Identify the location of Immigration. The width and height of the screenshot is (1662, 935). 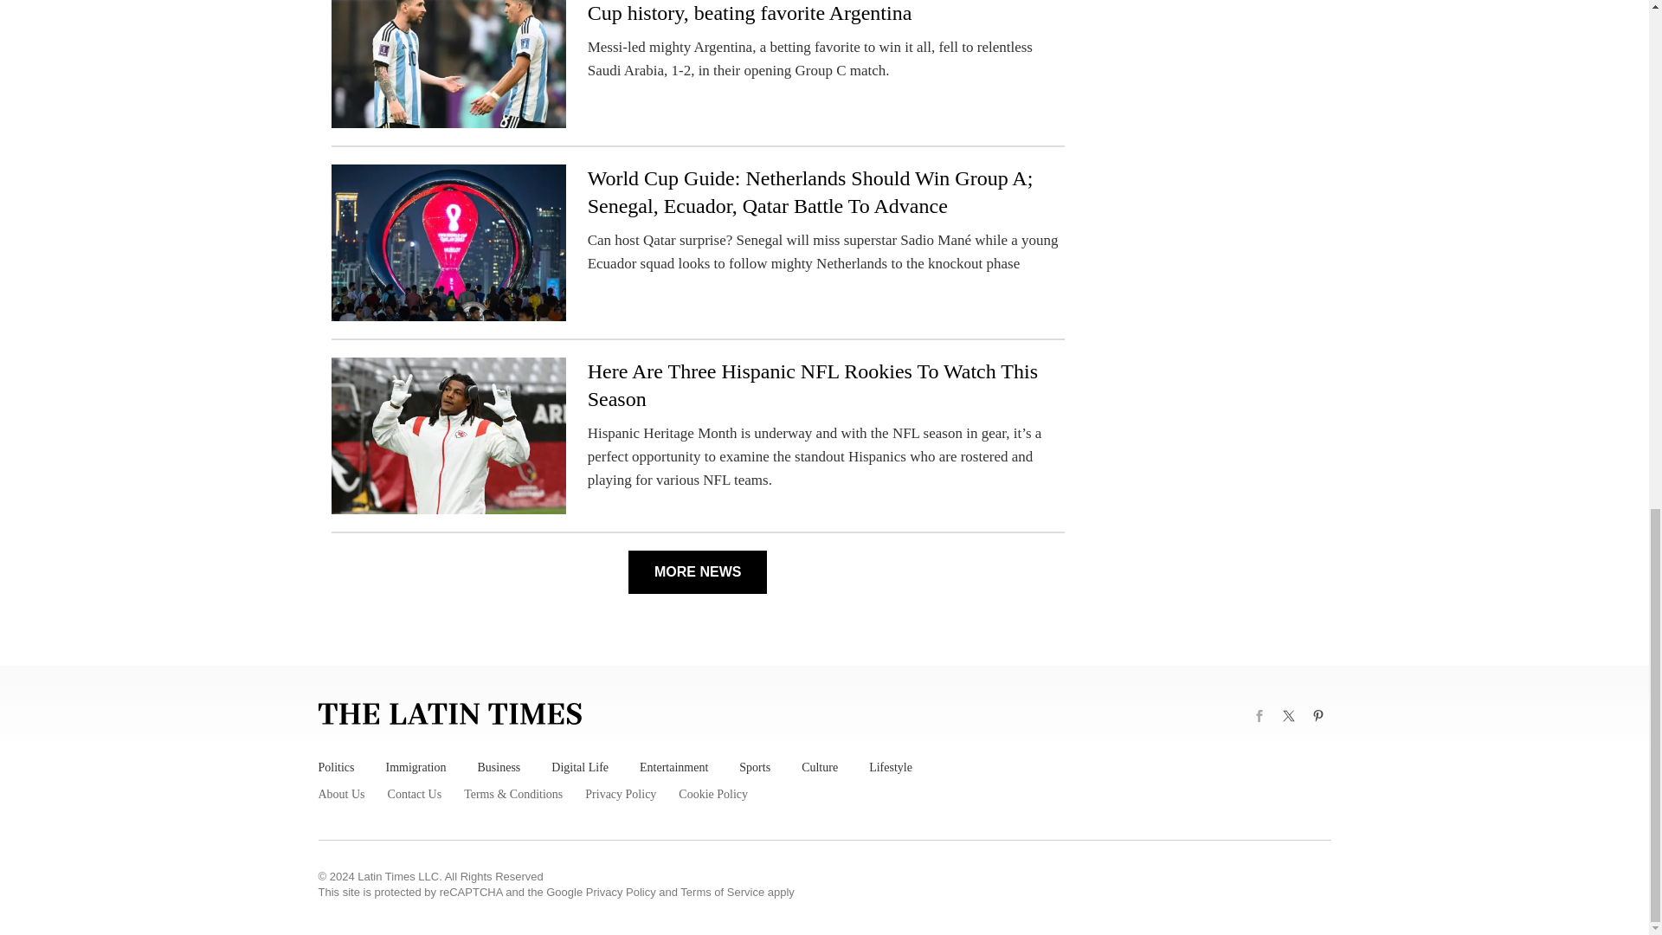
(415, 767).